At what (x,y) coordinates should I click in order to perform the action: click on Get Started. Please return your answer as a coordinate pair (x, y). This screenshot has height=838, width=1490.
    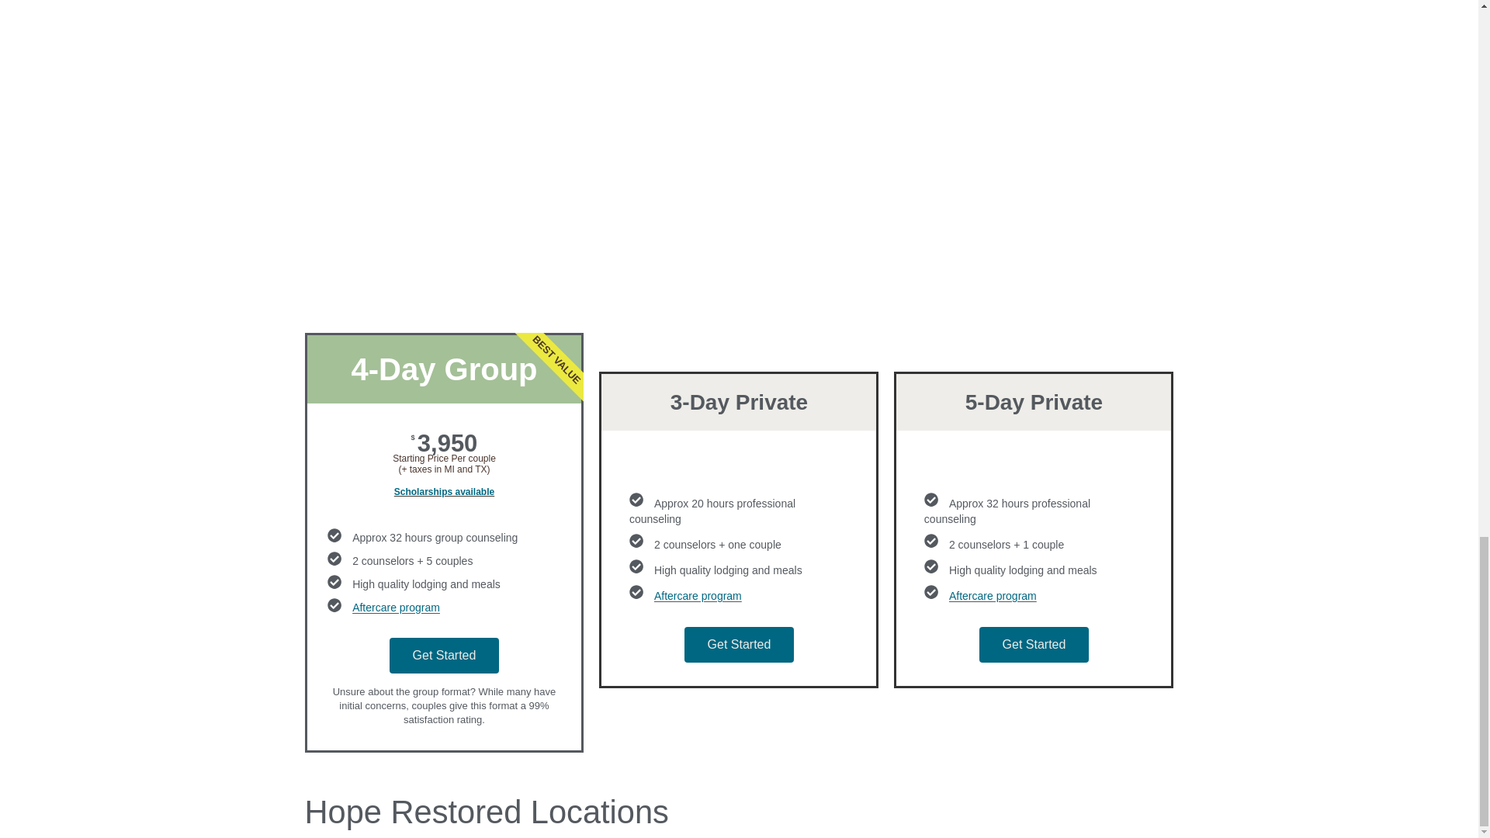
    Looking at the image, I should click on (739, 644).